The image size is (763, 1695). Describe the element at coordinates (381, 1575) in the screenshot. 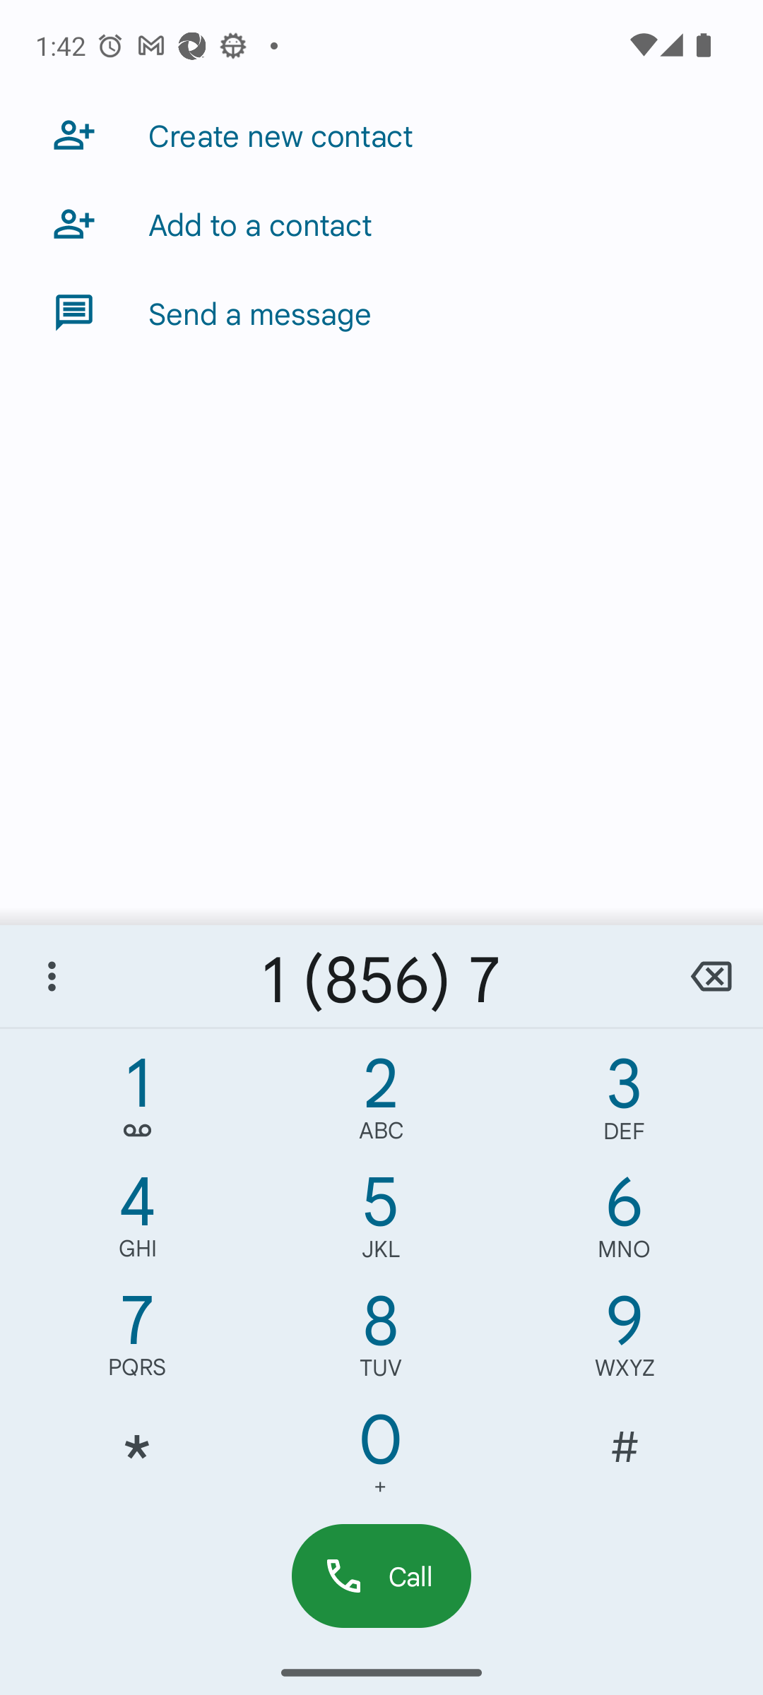

I see `Call dial` at that location.